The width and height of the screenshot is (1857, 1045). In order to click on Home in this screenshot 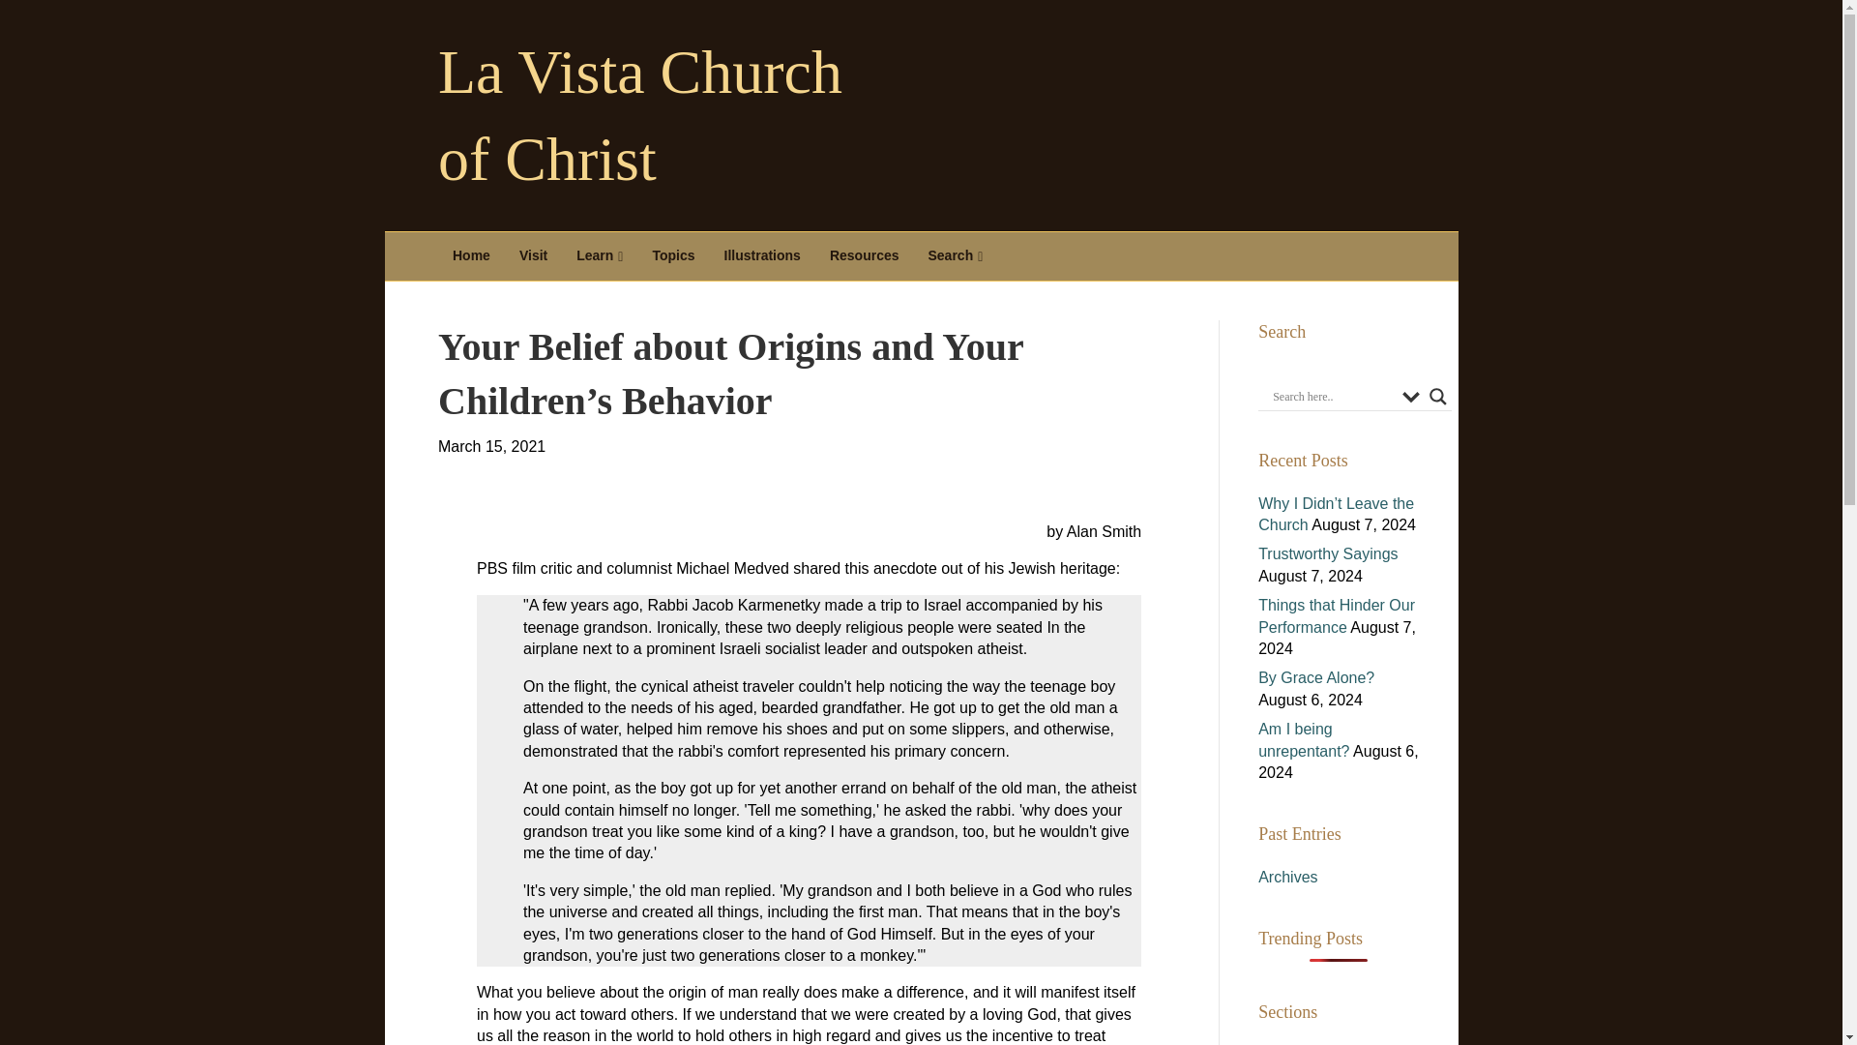, I will do `click(472, 255)`.